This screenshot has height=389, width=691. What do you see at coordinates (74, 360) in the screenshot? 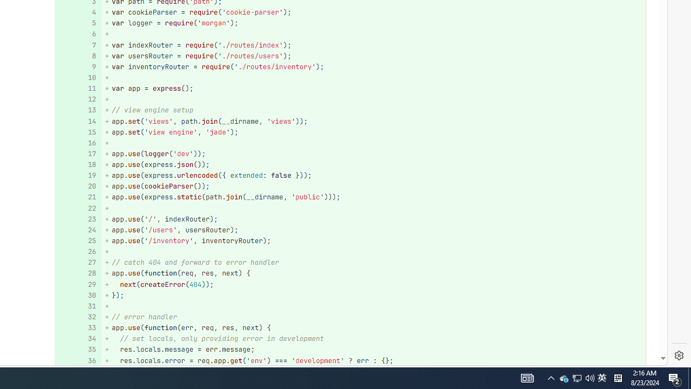
I see `Add a comment to this line` at bounding box center [74, 360].